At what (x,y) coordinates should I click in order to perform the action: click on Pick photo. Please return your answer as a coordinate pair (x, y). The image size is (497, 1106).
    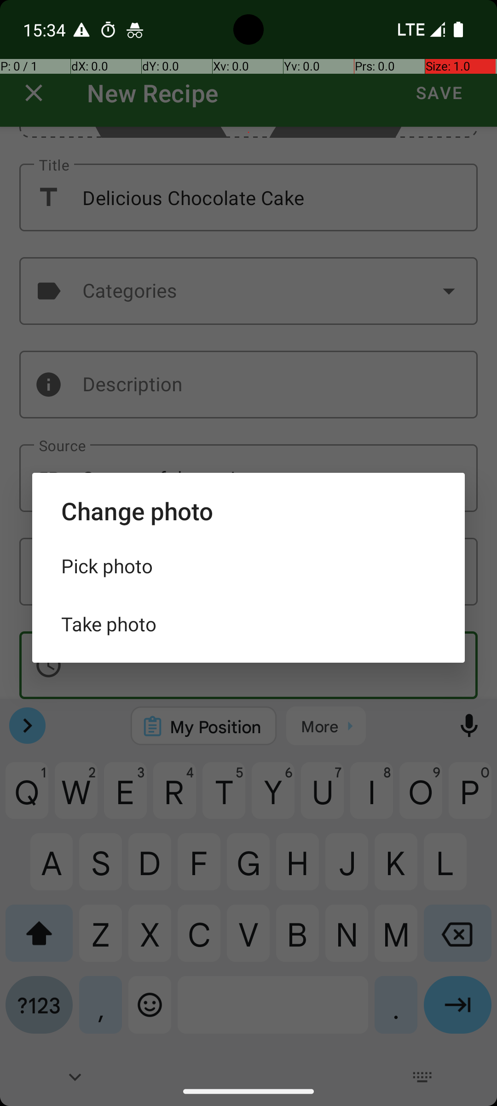
    Looking at the image, I should click on (248, 566).